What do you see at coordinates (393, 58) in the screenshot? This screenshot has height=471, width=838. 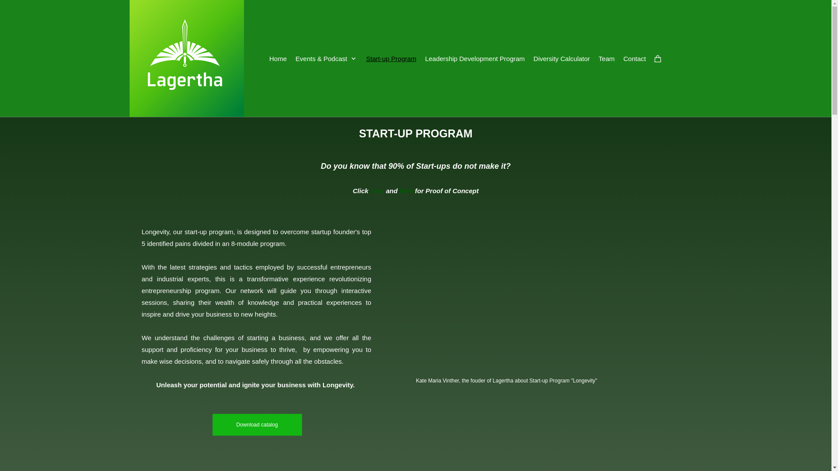 I see `Start-up Program` at bounding box center [393, 58].